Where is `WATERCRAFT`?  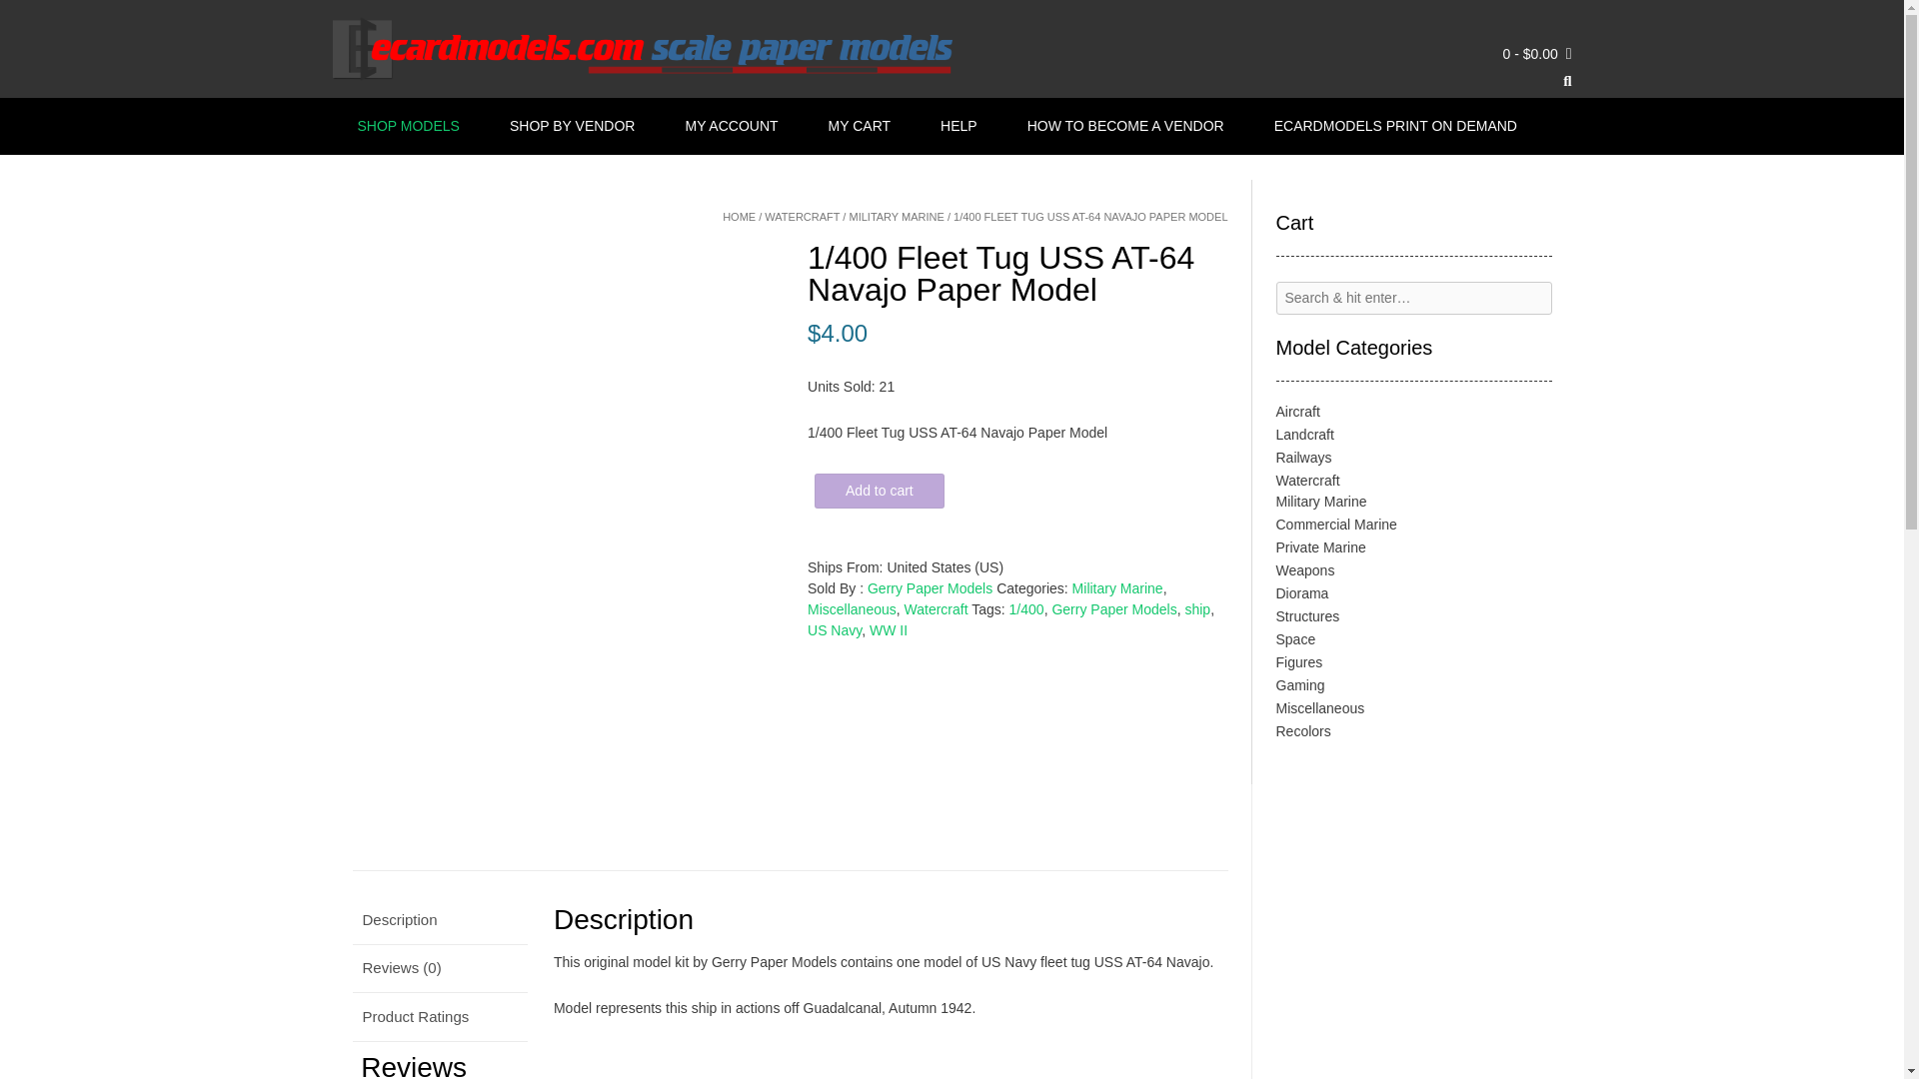 WATERCRAFT is located at coordinates (802, 216).